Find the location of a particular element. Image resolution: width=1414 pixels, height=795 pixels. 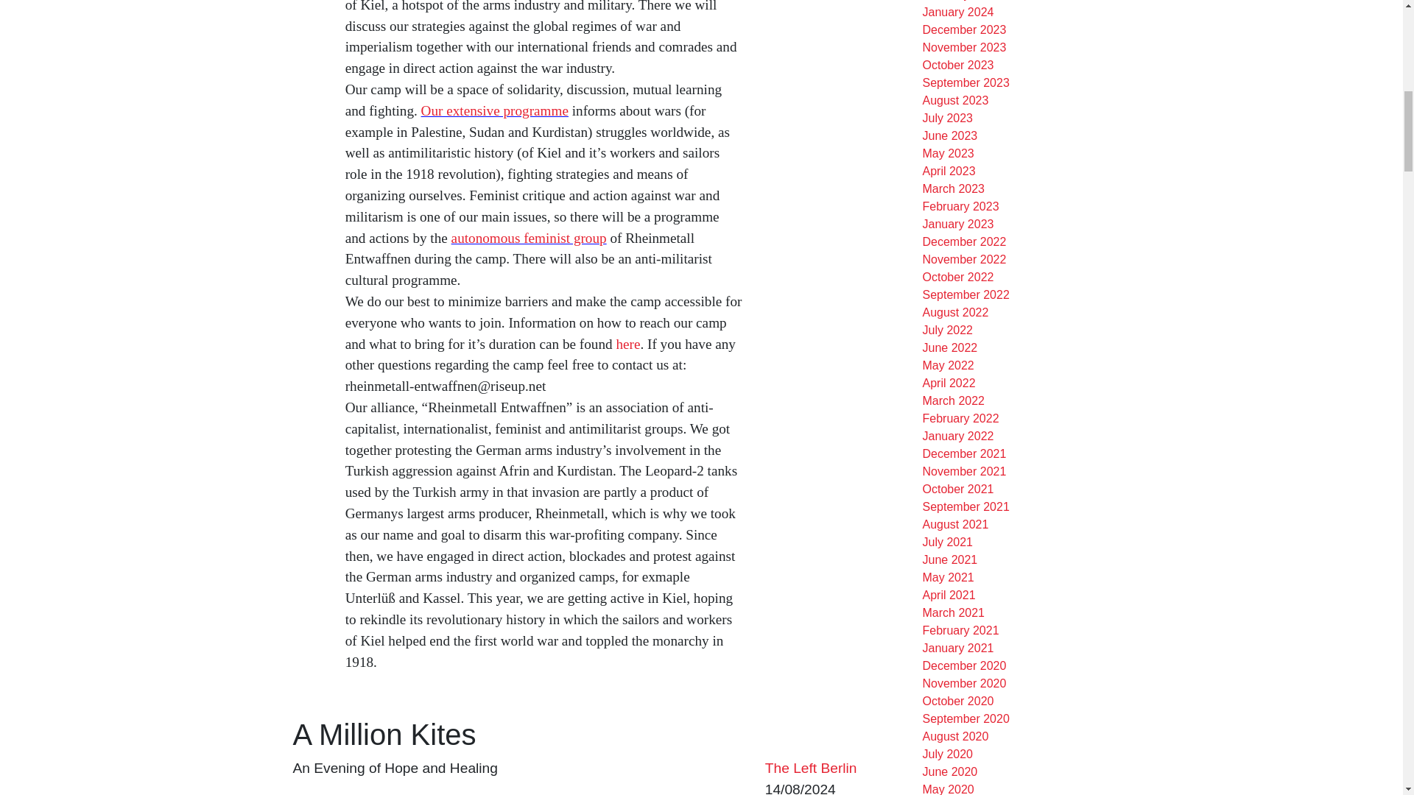

Our extensive programme is located at coordinates (495, 110).